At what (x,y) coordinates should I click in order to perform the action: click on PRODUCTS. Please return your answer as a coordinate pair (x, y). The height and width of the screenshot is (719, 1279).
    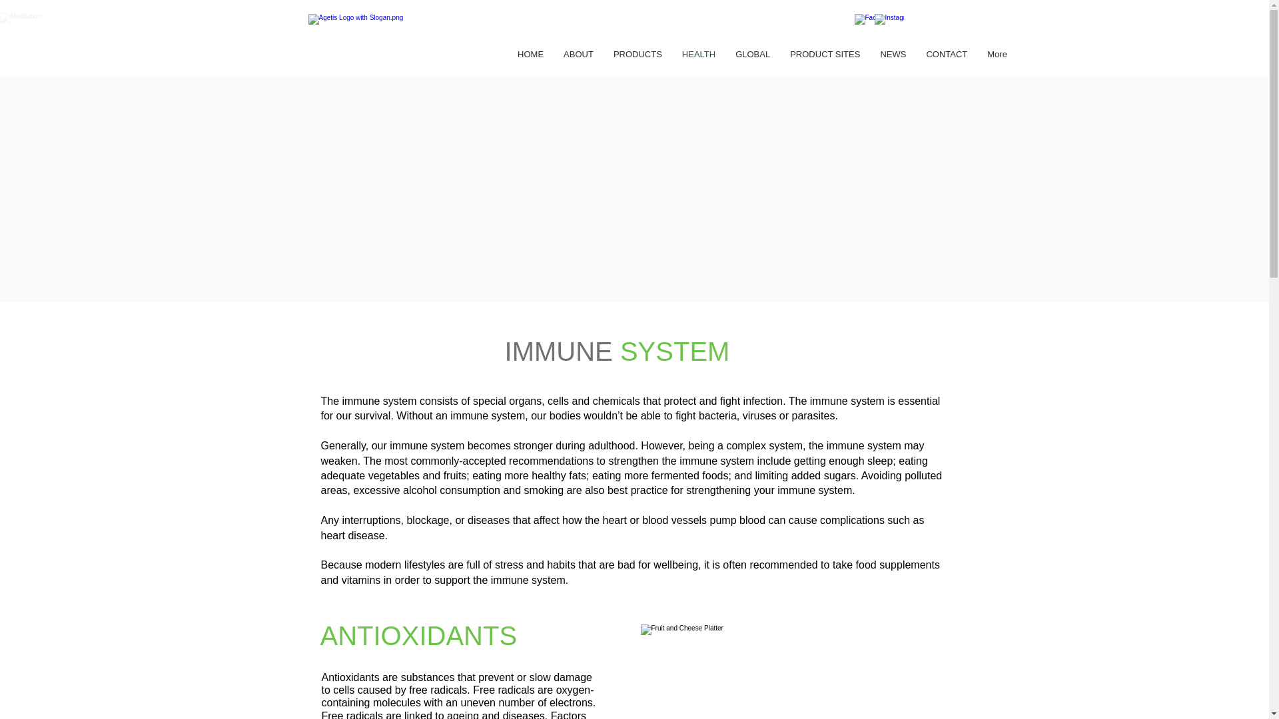
    Looking at the image, I should click on (638, 61).